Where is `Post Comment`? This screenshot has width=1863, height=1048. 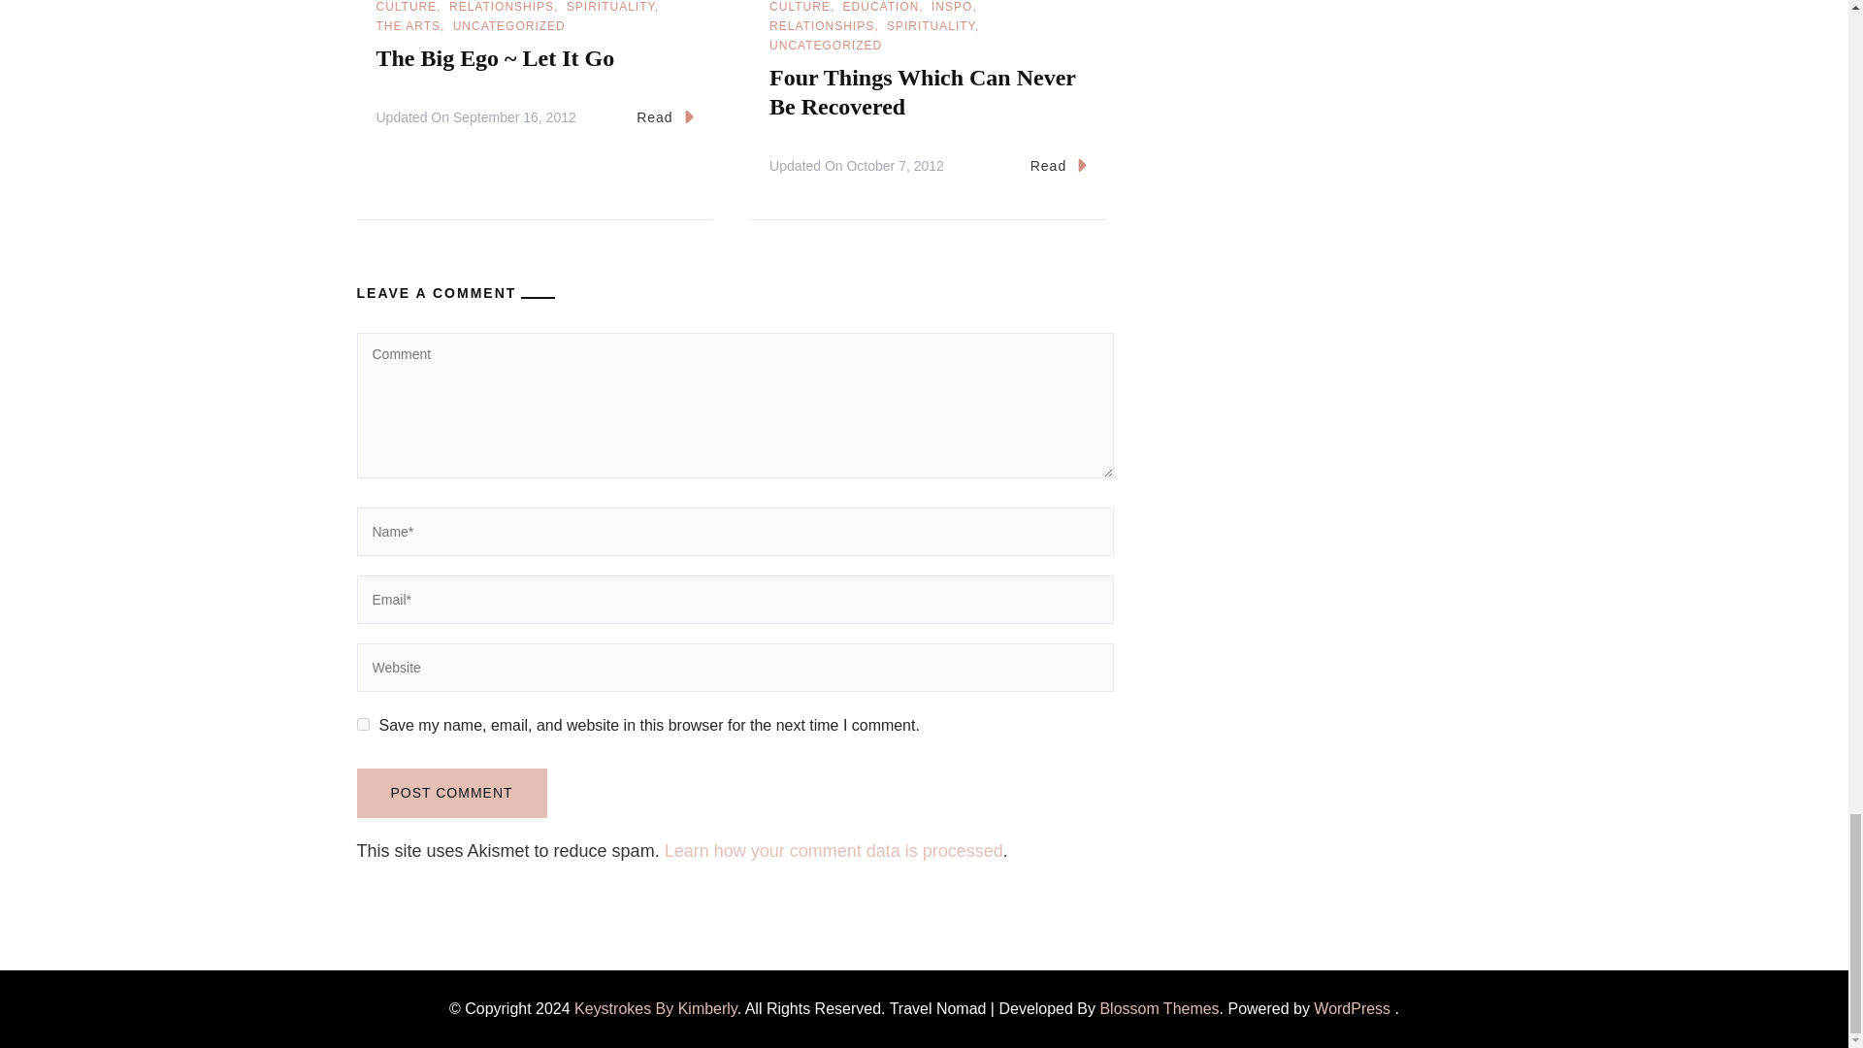 Post Comment is located at coordinates (452, 793).